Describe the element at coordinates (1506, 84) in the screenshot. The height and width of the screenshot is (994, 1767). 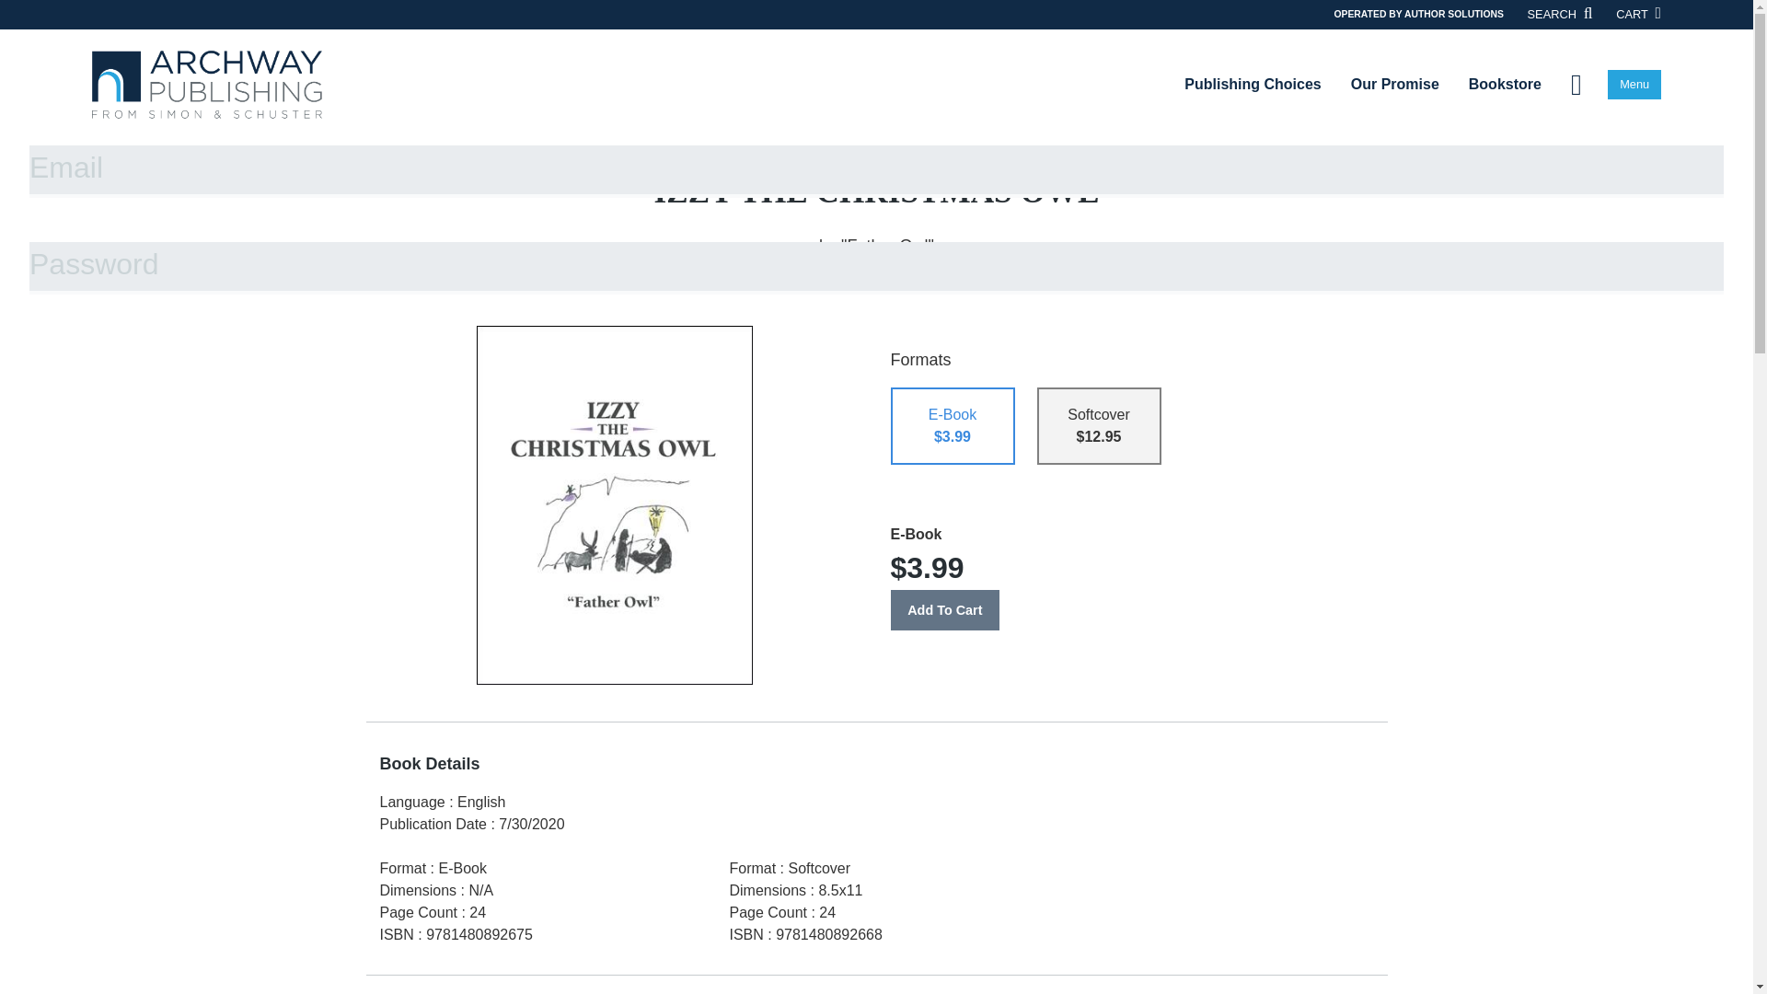
I see `Bookstore` at that location.